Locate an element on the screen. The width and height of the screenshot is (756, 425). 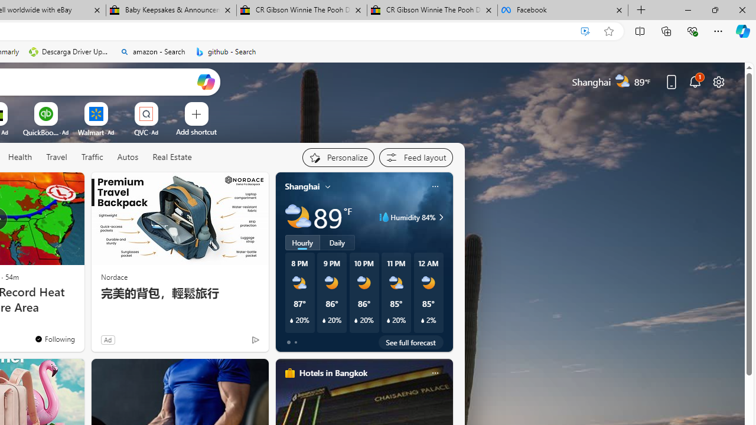
Health is located at coordinates (20, 157).